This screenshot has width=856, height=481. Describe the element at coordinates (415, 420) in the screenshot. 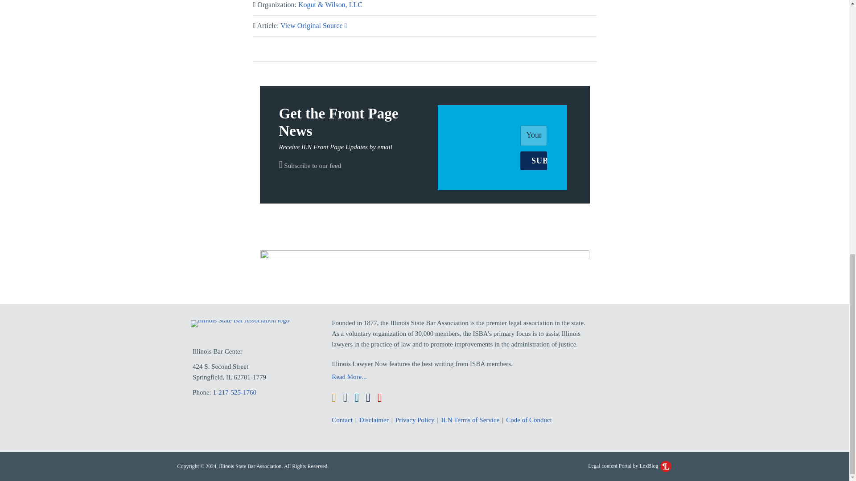

I see `Privacy Policy` at that location.